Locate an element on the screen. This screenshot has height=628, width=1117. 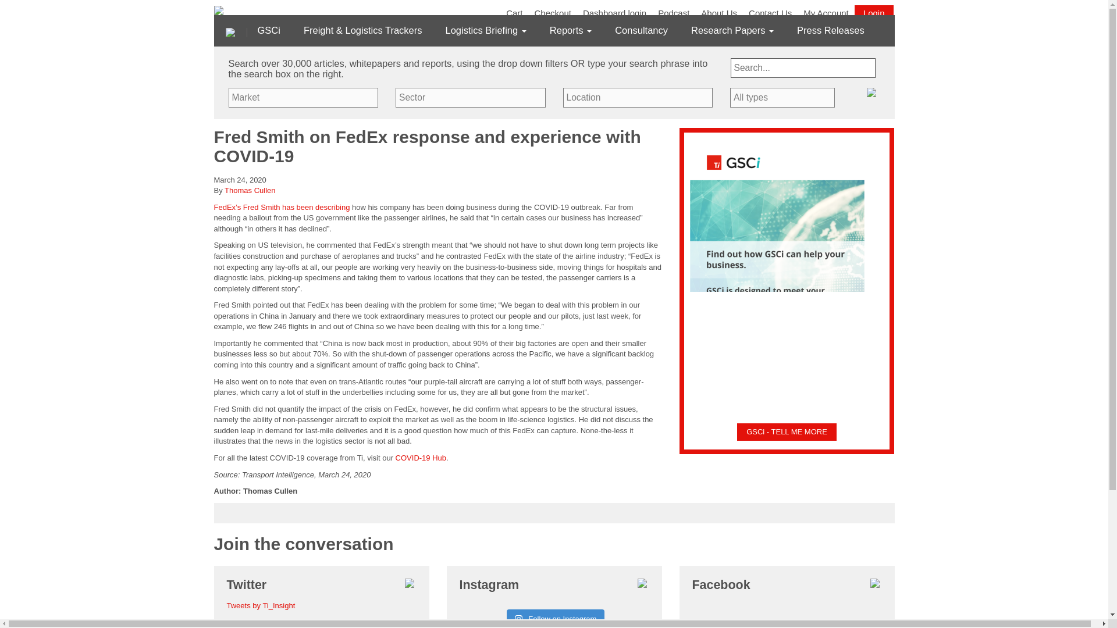
Thomas Cullen is located at coordinates (249, 190).